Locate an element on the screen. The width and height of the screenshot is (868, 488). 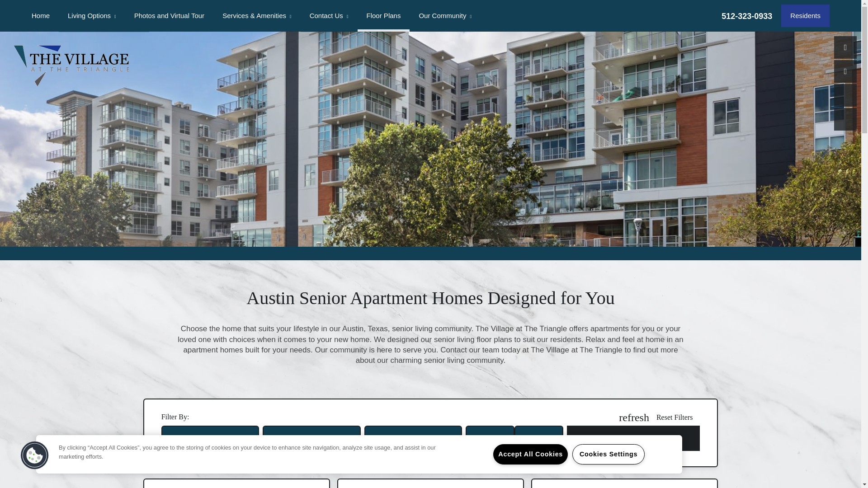
Email is located at coordinates (845, 71).